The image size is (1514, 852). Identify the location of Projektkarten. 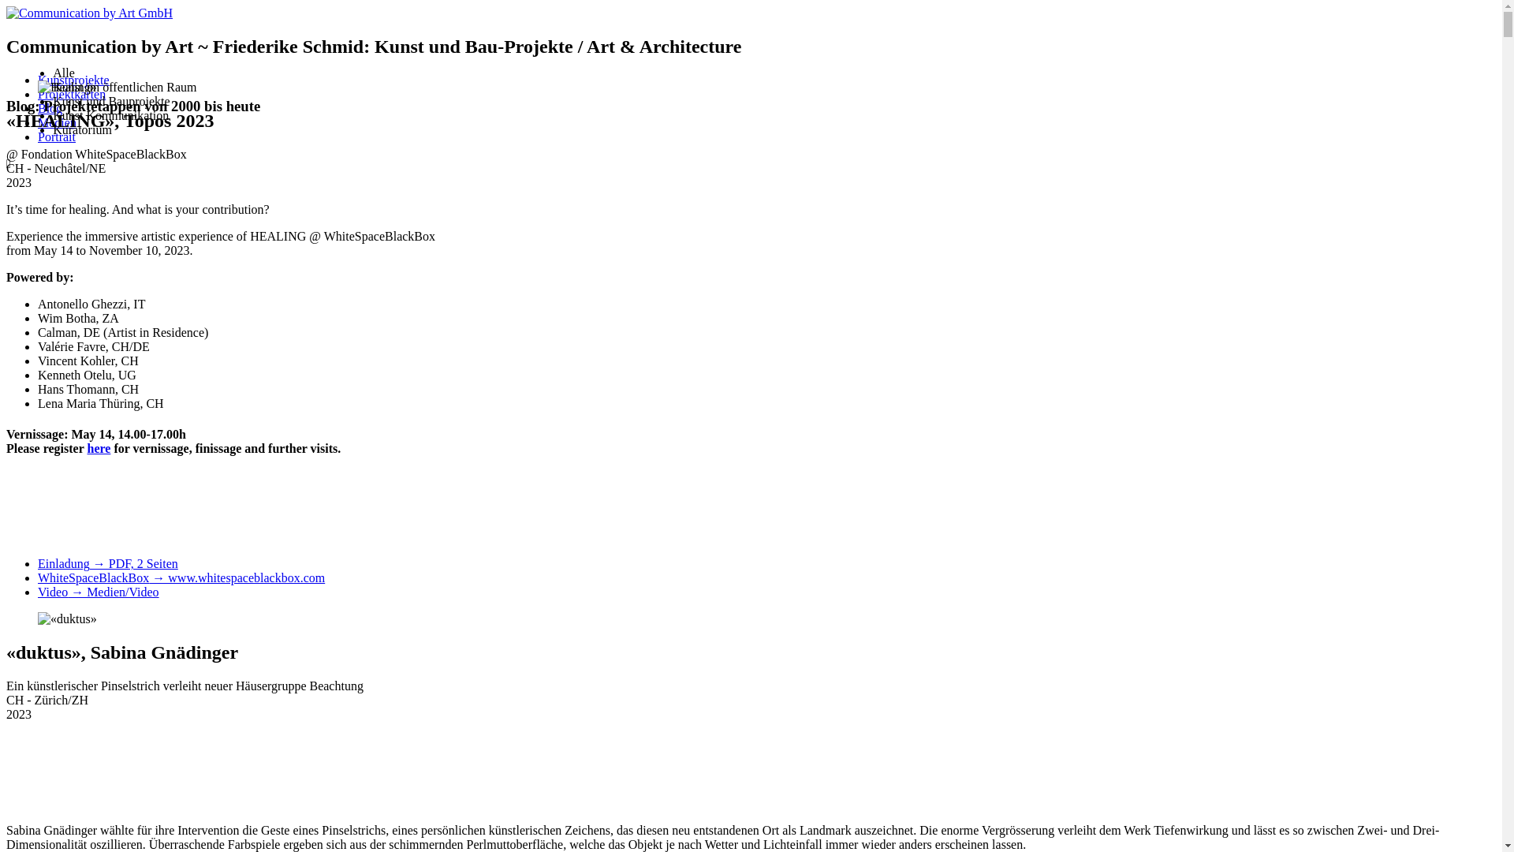
(72, 95).